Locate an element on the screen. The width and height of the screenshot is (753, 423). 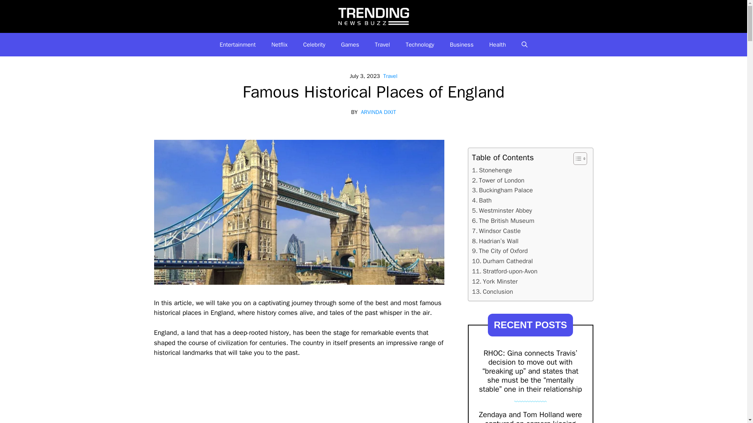
Health is located at coordinates (497, 45).